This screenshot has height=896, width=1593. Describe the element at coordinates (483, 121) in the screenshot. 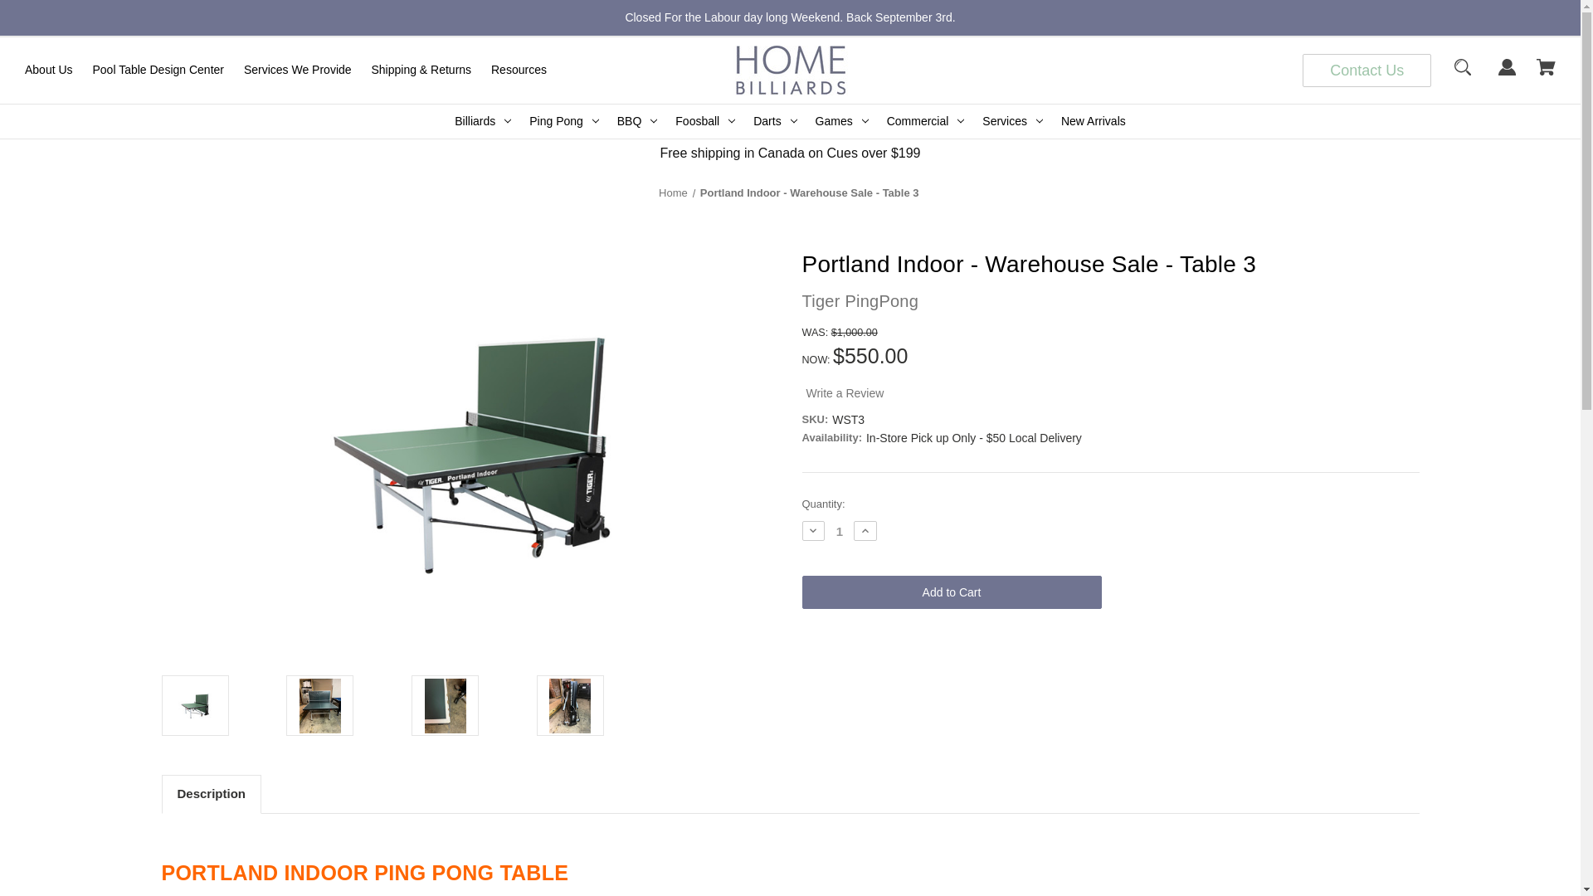

I see `Billiards` at that location.